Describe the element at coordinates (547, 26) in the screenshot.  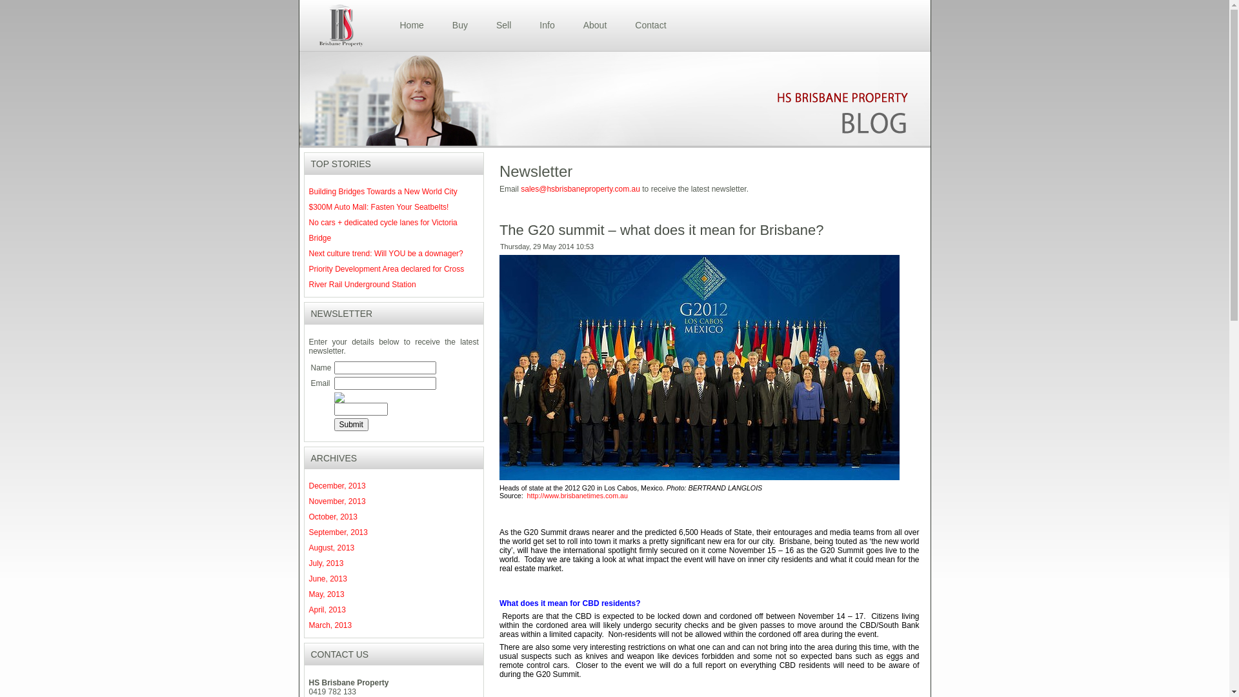
I see `Info` at that location.